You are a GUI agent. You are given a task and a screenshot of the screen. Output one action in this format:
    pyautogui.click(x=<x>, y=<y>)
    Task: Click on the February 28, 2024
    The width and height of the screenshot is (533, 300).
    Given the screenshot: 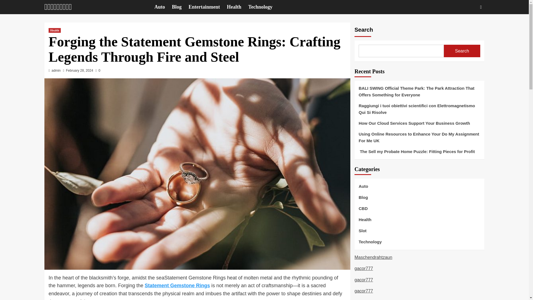 What is the action you would take?
    pyautogui.click(x=80, y=71)
    